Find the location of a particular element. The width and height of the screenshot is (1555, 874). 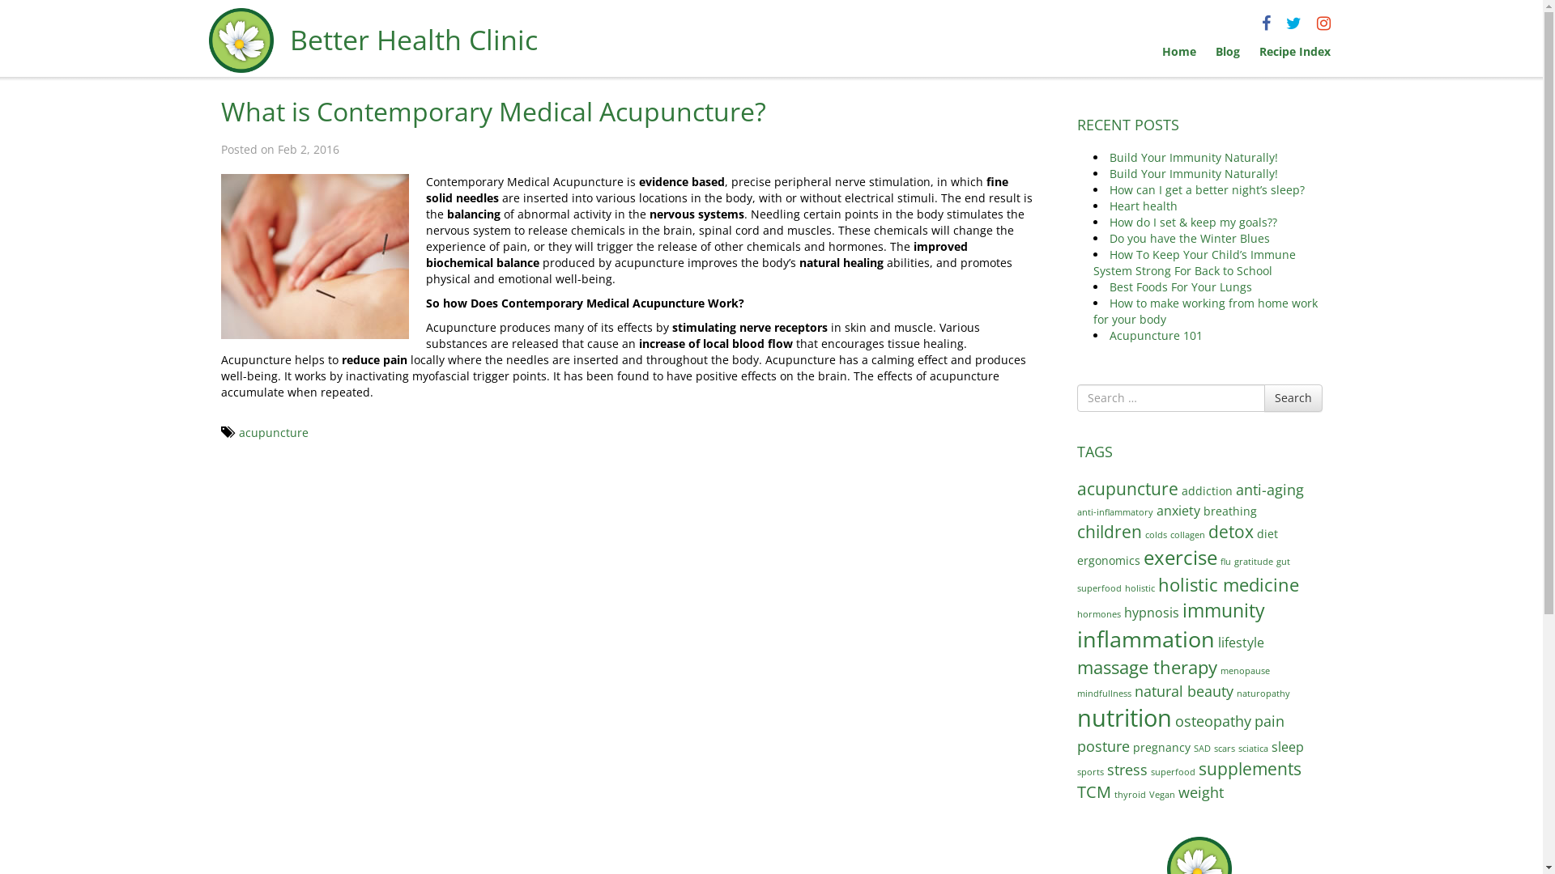

Go to Instagram is located at coordinates (1323, 23).